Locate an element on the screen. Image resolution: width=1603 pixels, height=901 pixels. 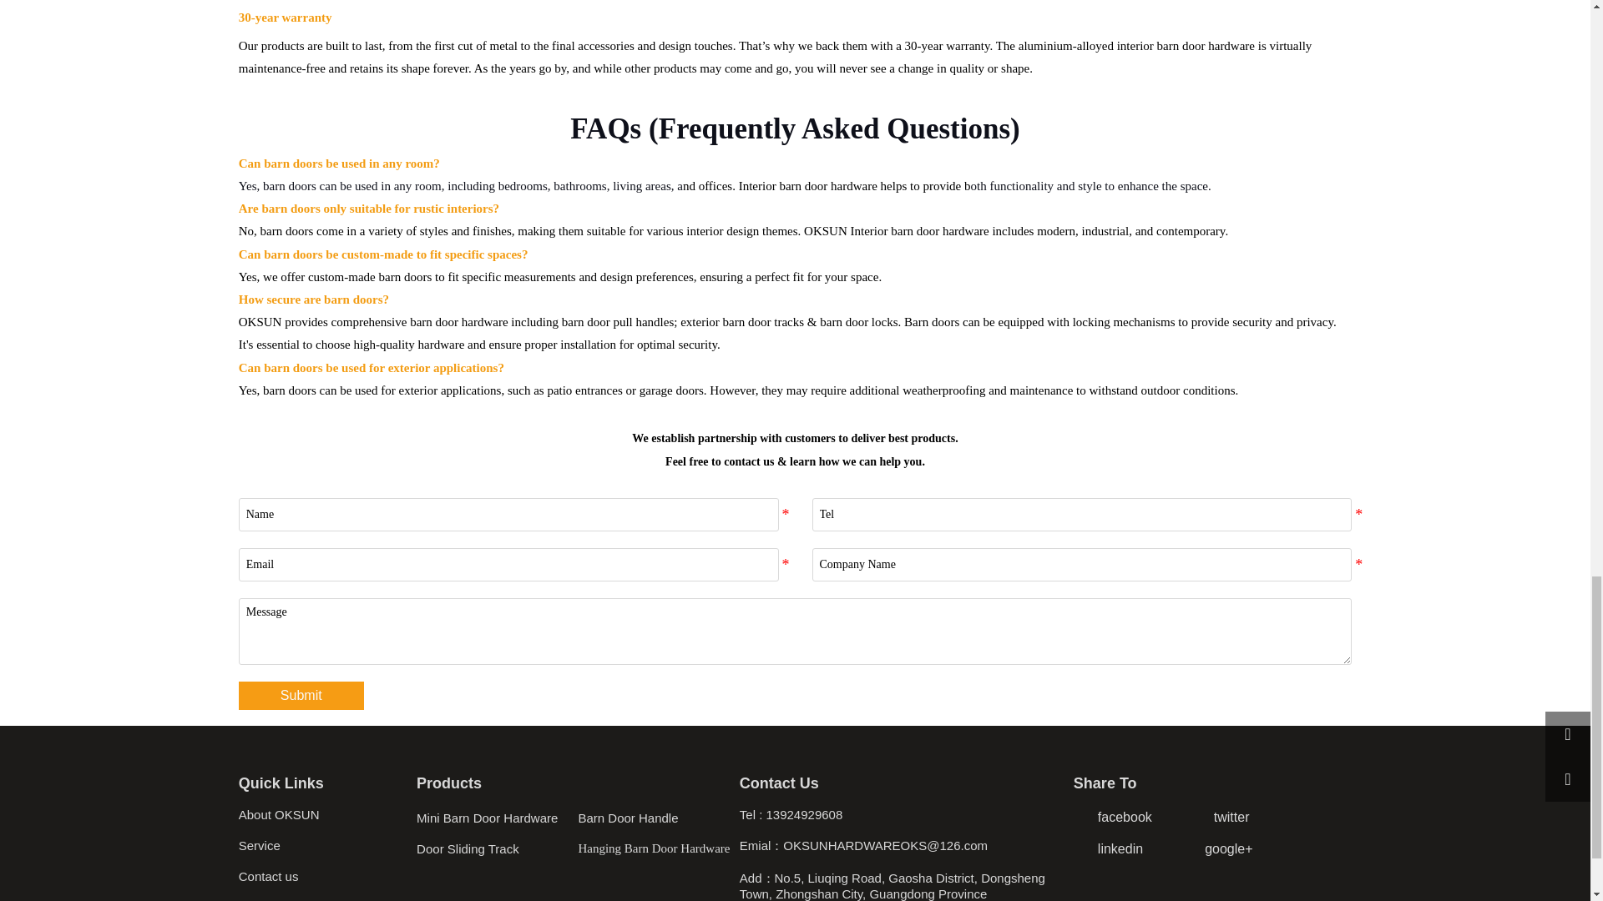
News is located at coordinates (327, 898).